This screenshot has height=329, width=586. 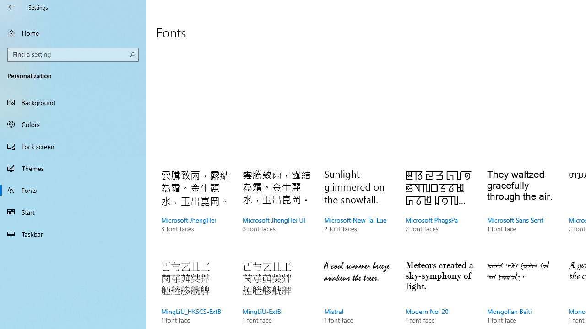 What do you see at coordinates (73, 168) in the screenshot?
I see `Themes` at bounding box center [73, 168].